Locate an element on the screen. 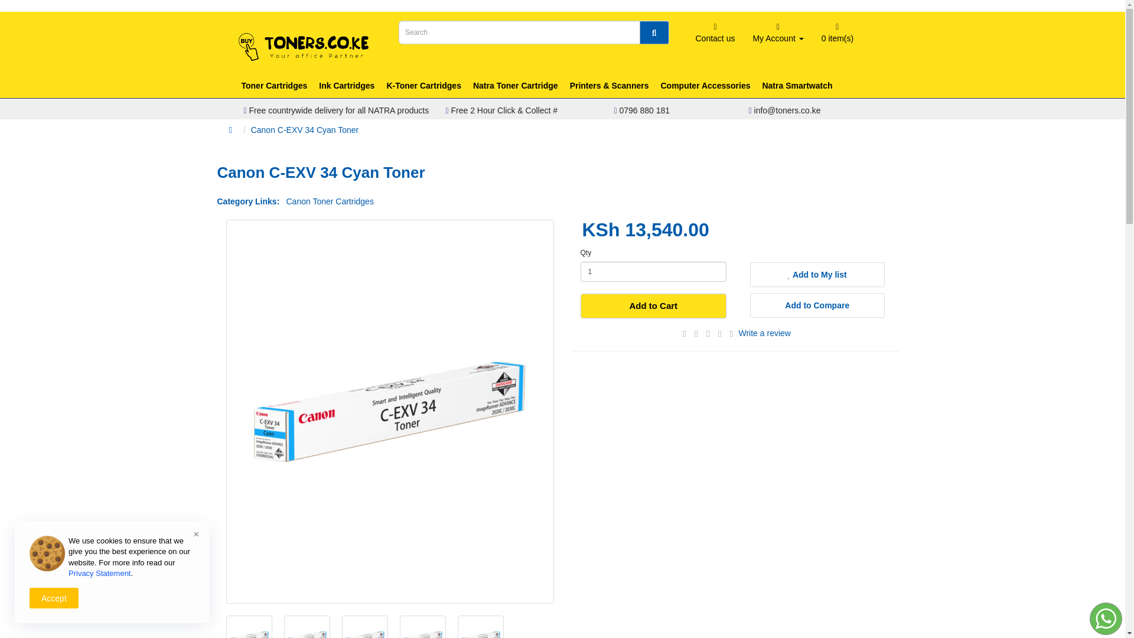  K-Toner Cartridges is located at coordinates (423, 86).